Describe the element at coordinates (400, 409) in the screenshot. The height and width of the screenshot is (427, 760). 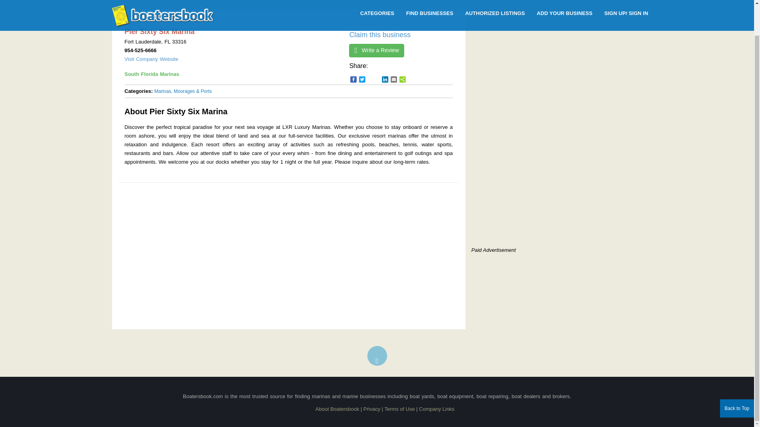
I see `Terms of Use` at that location.